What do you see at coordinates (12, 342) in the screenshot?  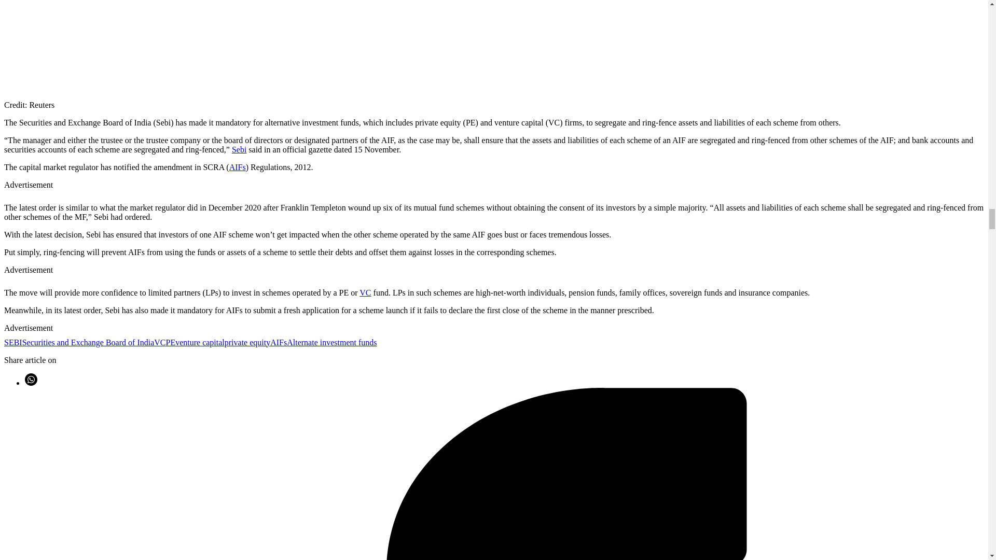 I see `SEBI` at bounding box center [12, 342].